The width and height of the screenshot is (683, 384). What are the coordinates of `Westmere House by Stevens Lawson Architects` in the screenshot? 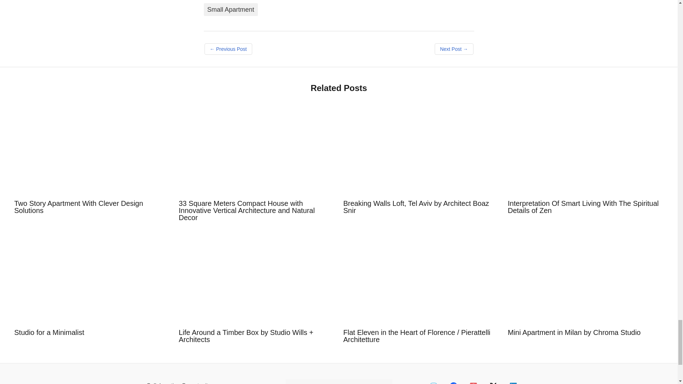 It's located at (228, 49).